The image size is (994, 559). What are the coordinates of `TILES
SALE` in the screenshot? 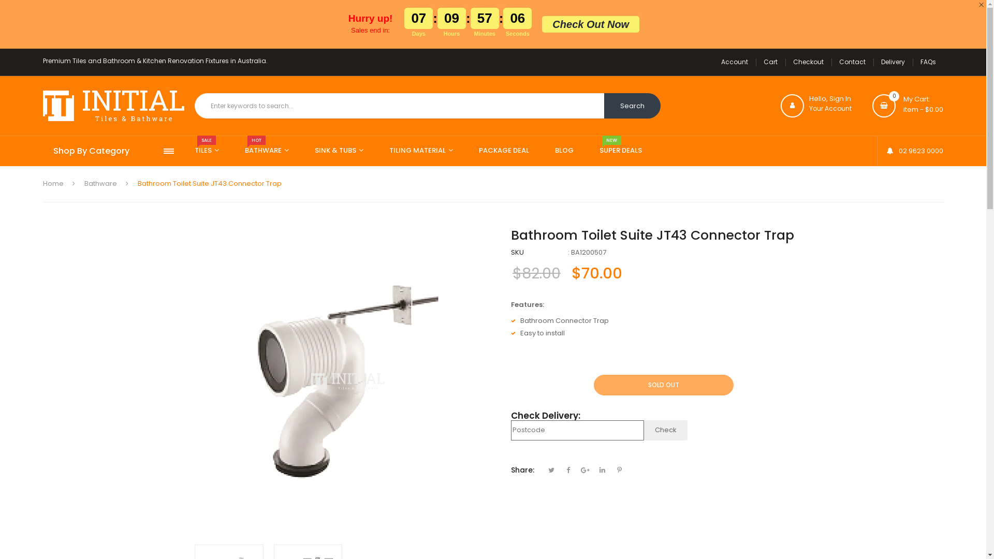 It's located at (207, 151).